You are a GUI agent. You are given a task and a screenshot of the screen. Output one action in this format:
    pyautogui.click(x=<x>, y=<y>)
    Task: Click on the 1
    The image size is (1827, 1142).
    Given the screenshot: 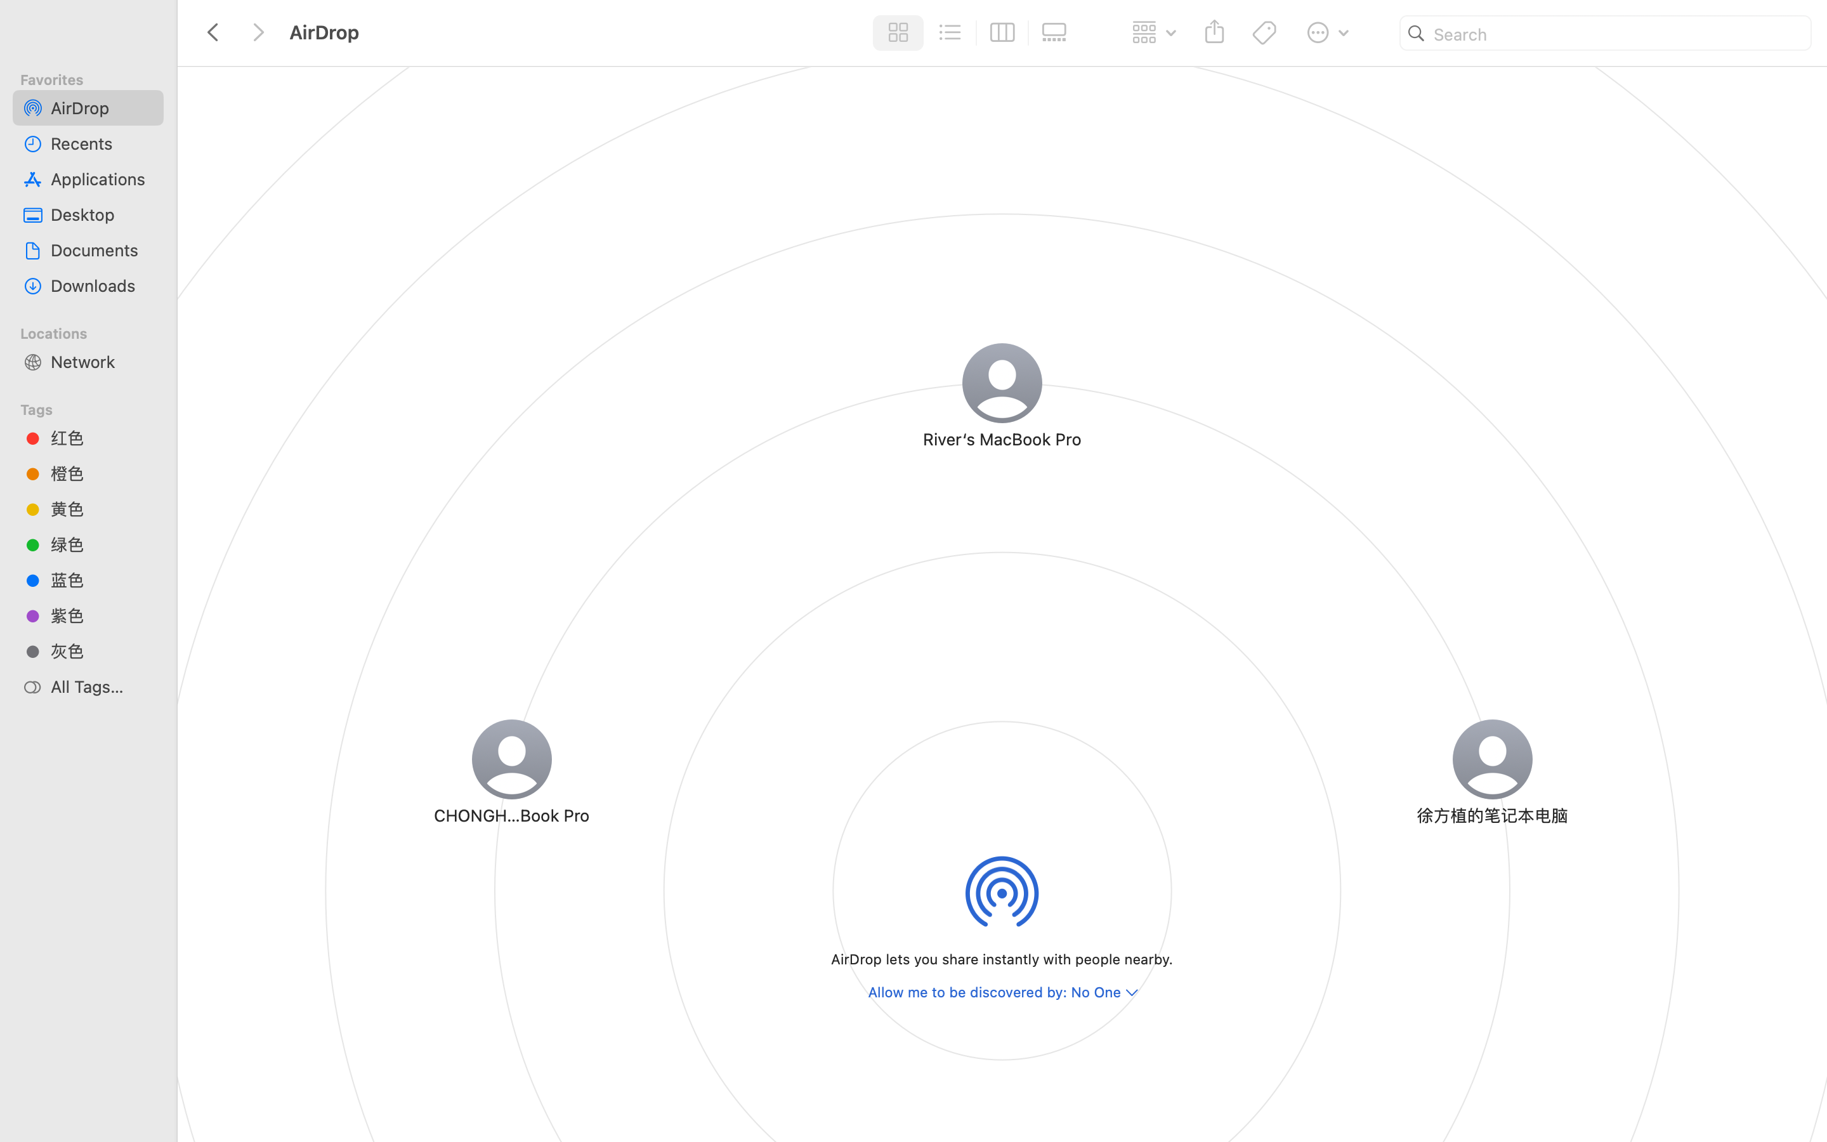 What is the action you would take?
    pyautogui.click(x=895, y=33)
    